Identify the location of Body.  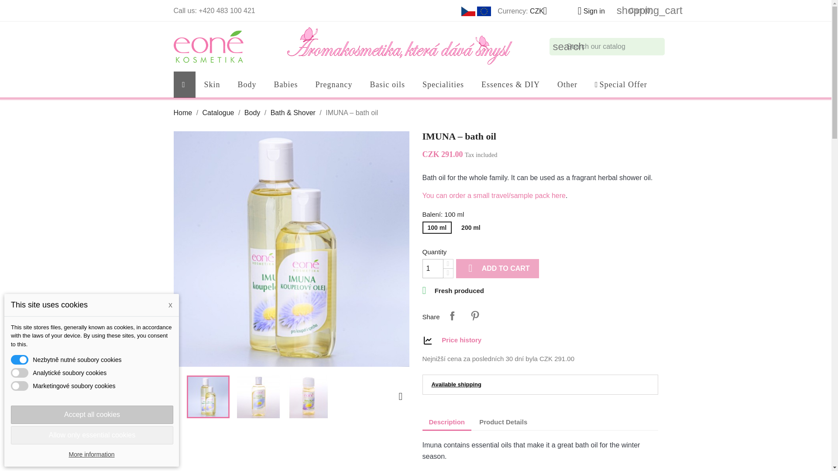
(252, 113).